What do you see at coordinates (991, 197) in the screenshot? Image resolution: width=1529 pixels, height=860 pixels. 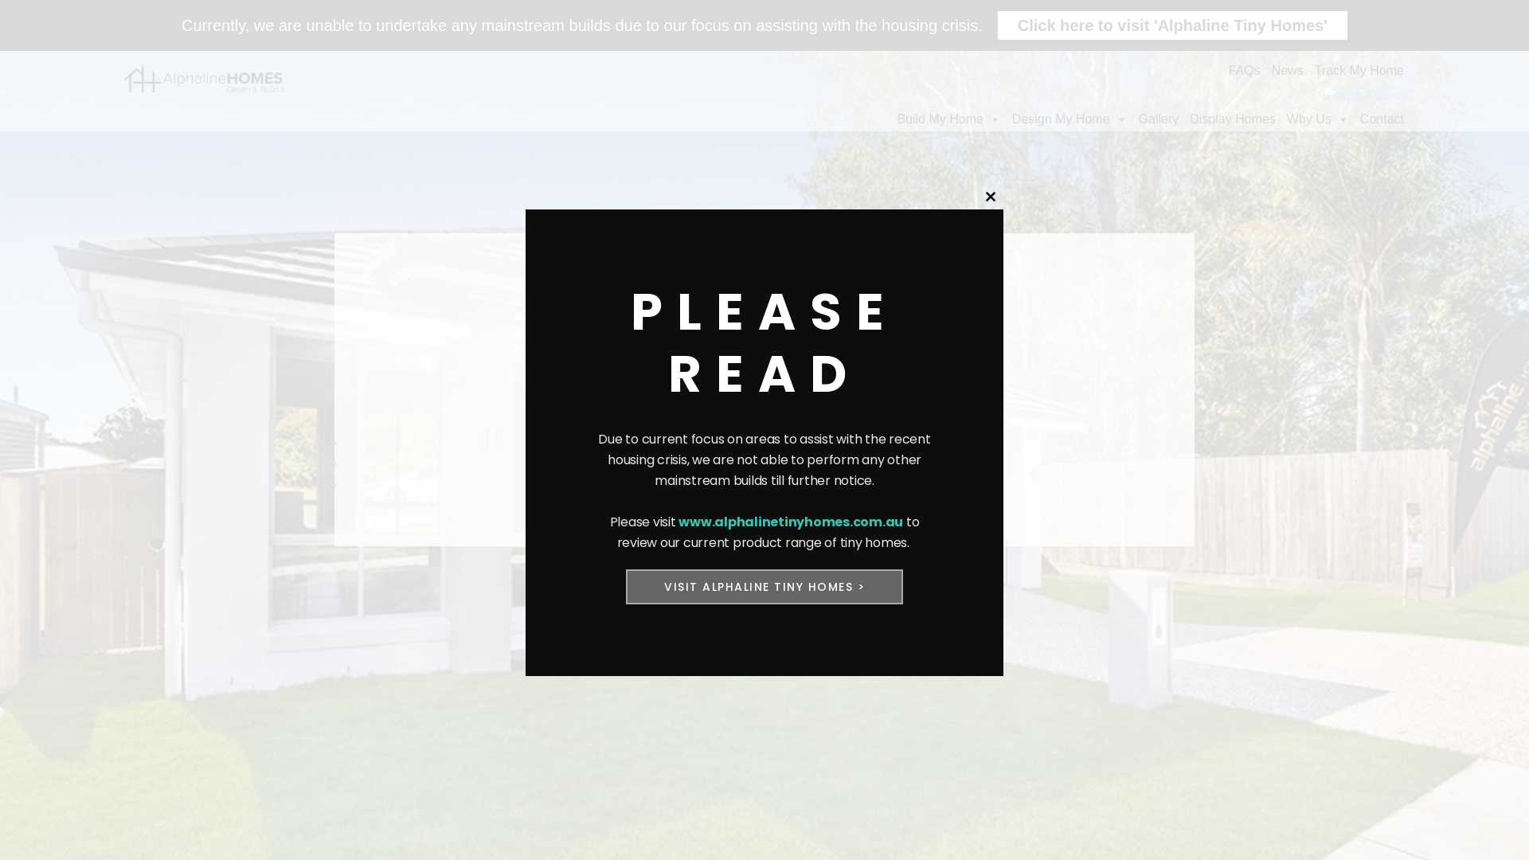 I see `Close this module` at bounding box center [991, 197].